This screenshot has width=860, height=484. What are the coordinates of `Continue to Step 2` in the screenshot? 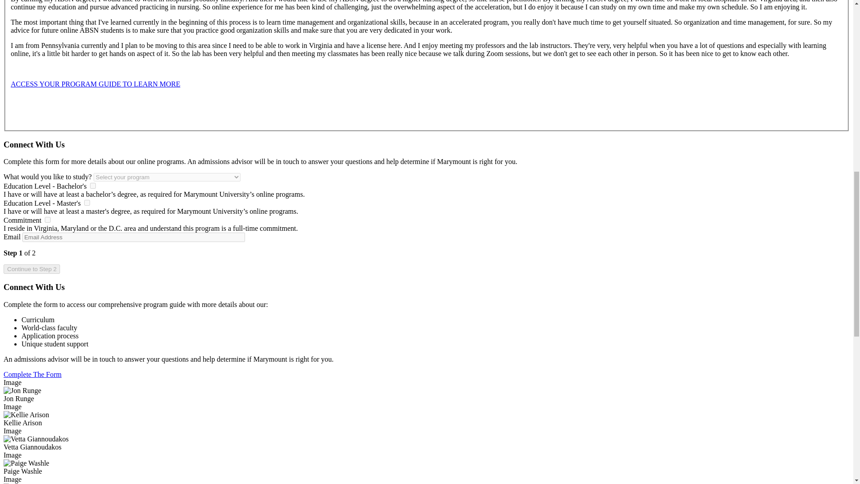 It's located at (31, 269).